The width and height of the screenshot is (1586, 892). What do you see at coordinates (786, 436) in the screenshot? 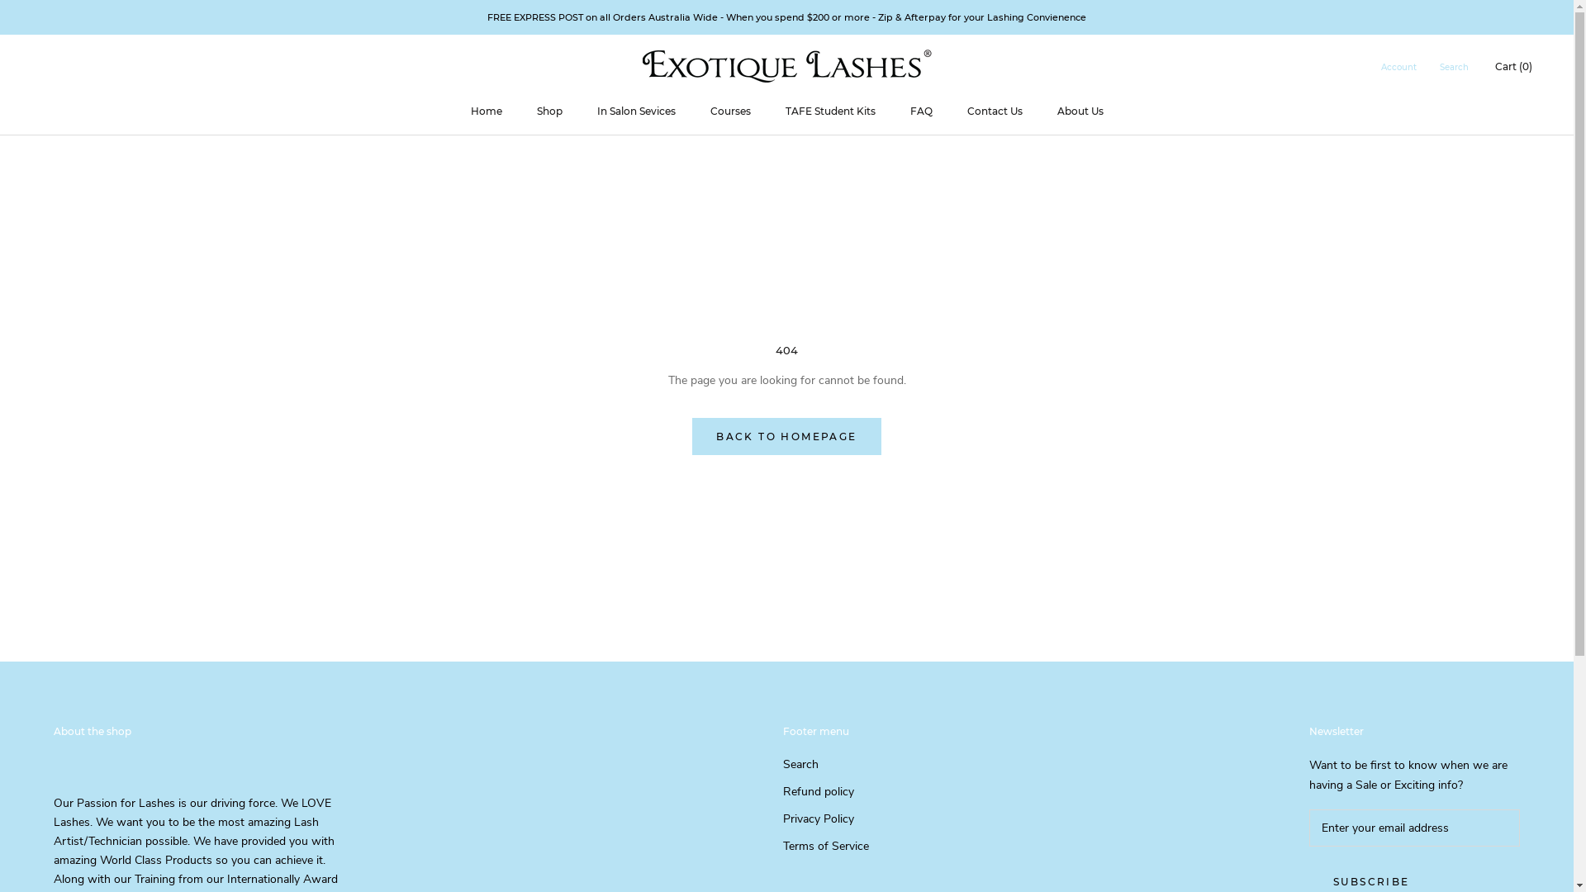
I see `BACK TO HOMEPAGE` at bounding box center [786, 436].